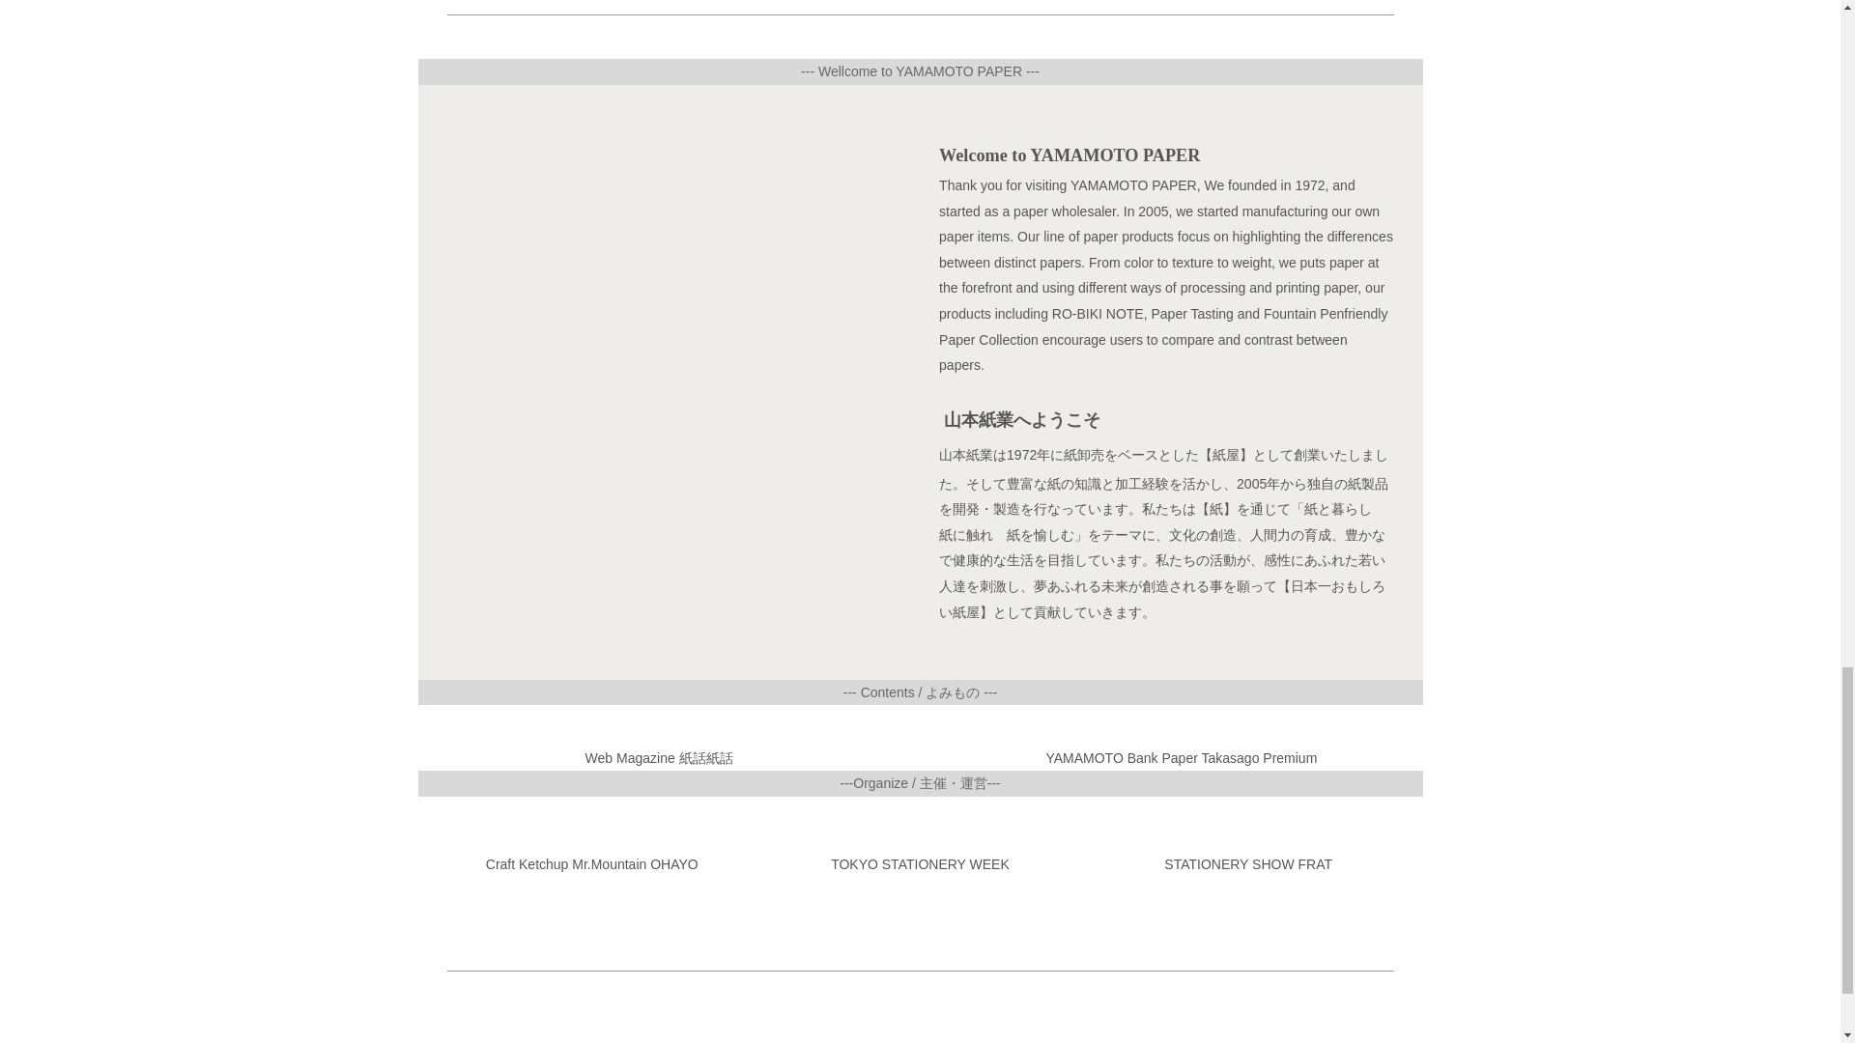 Image resolution: width=1855 pixels, height=1043 pixels. I want to click on TOKYO STATIONERY WEEK, so click(920, 863).